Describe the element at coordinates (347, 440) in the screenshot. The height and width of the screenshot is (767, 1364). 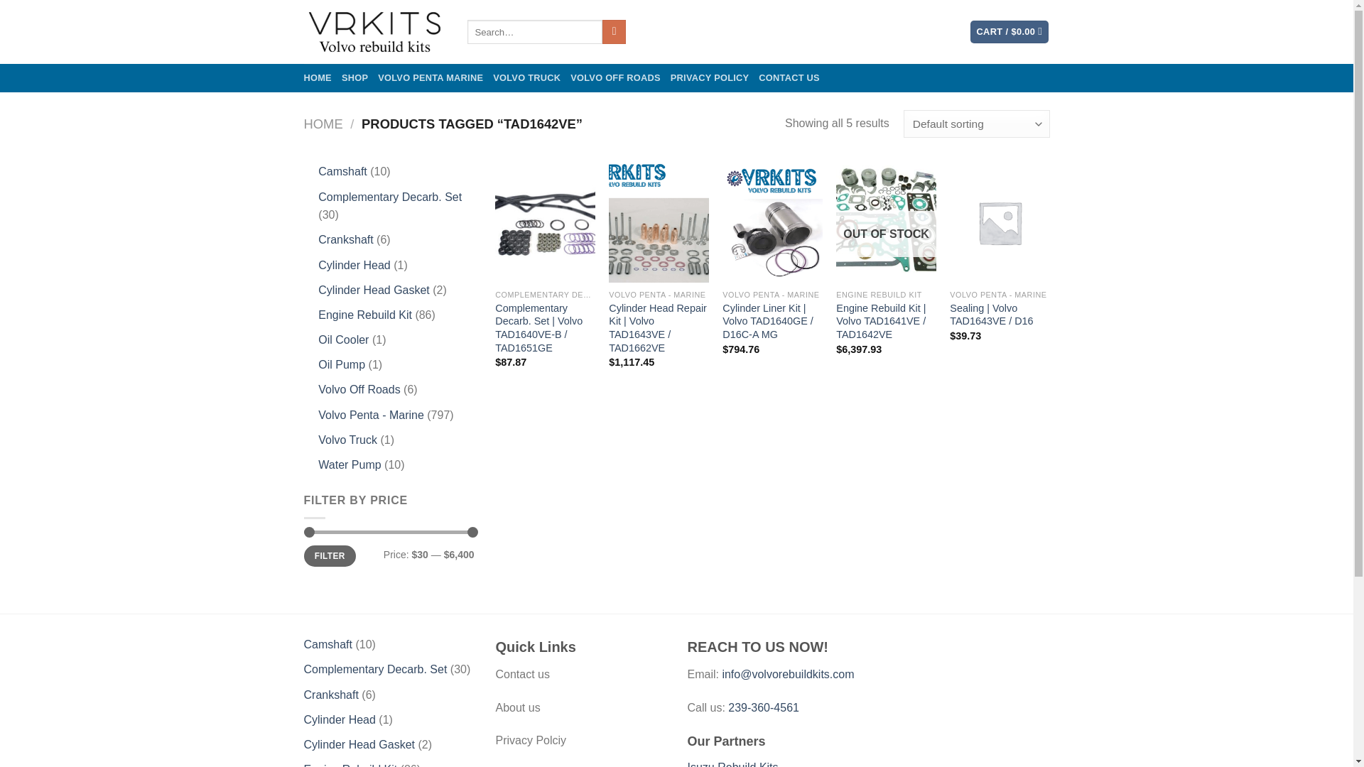
I see `Volvo Truck` at that location.